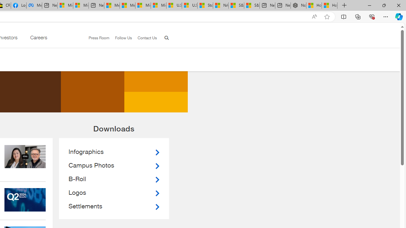  Describe the element at coordinates (369, 5) in the screenshot. I see `Minimize` at that location.